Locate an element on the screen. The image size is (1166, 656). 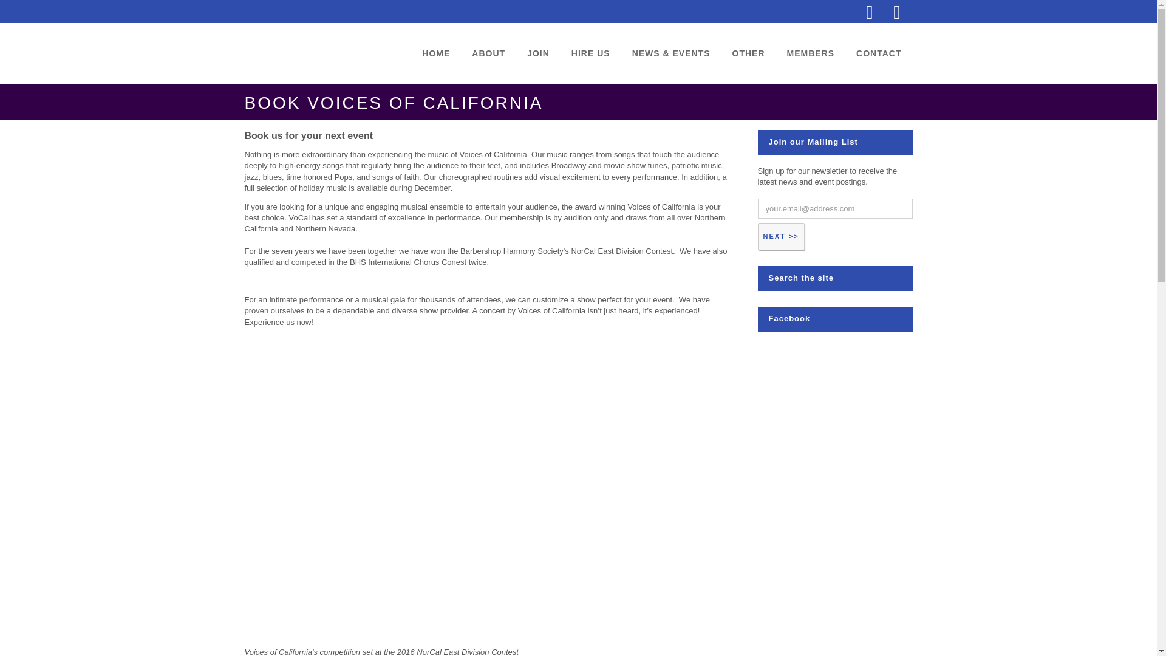
HIRE US is located at coordinates (591, 53).